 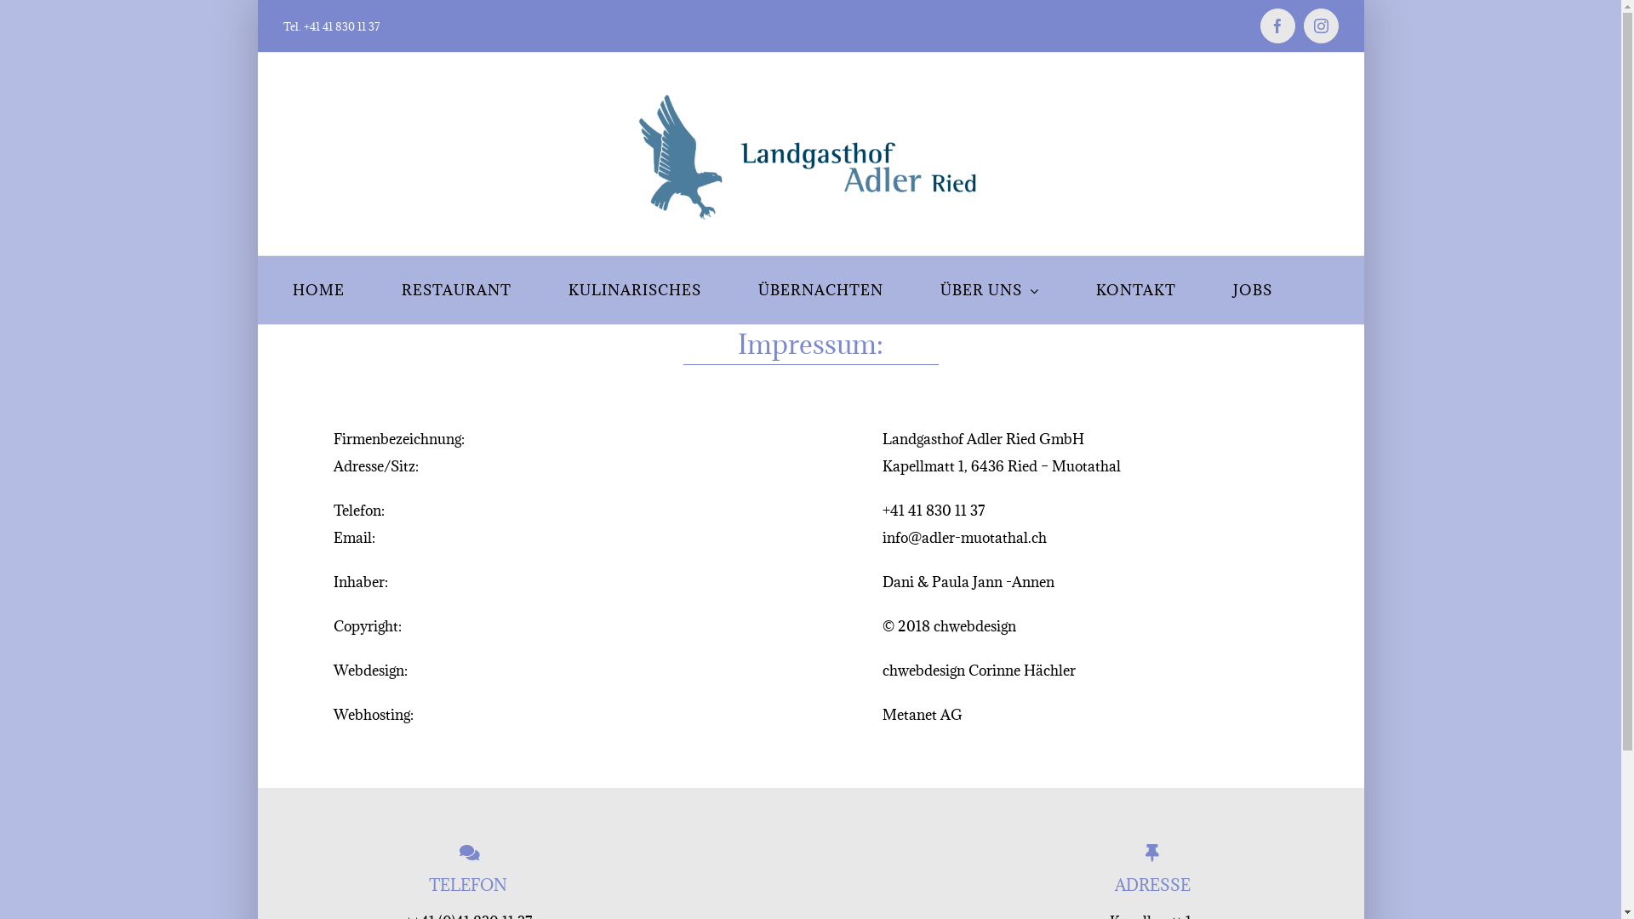 I want to click on info@adler-muotathal.ch, so click(x=965, y=538).